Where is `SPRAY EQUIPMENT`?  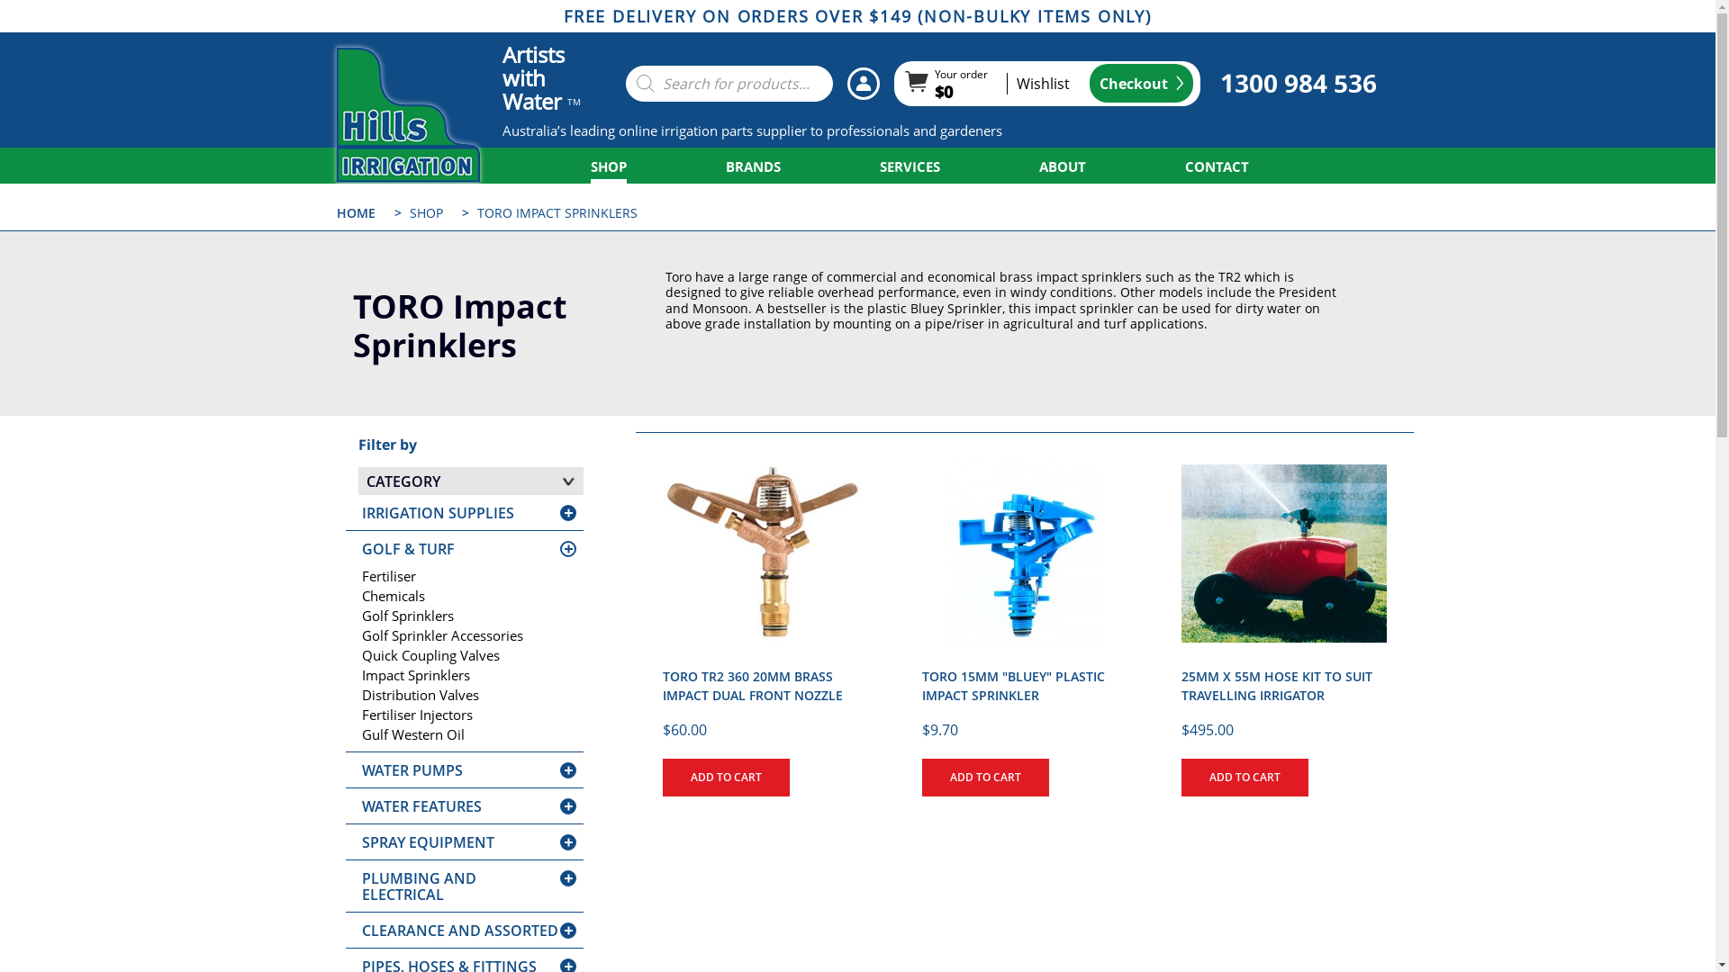
SPRAY EQUIPMENT is located at coordinates (429, 842).